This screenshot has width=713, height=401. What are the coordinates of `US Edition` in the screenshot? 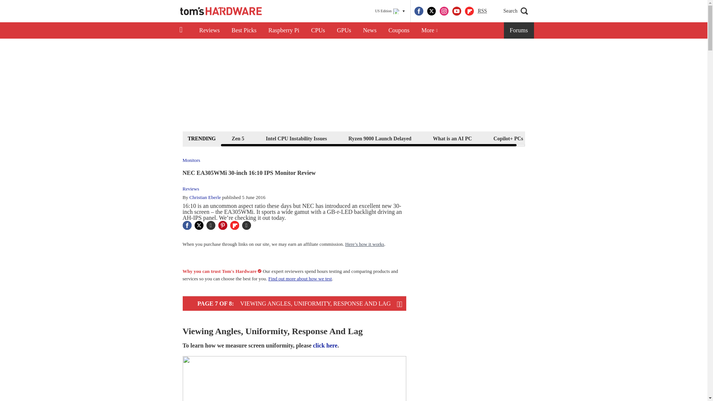 It's located at (390, 11).